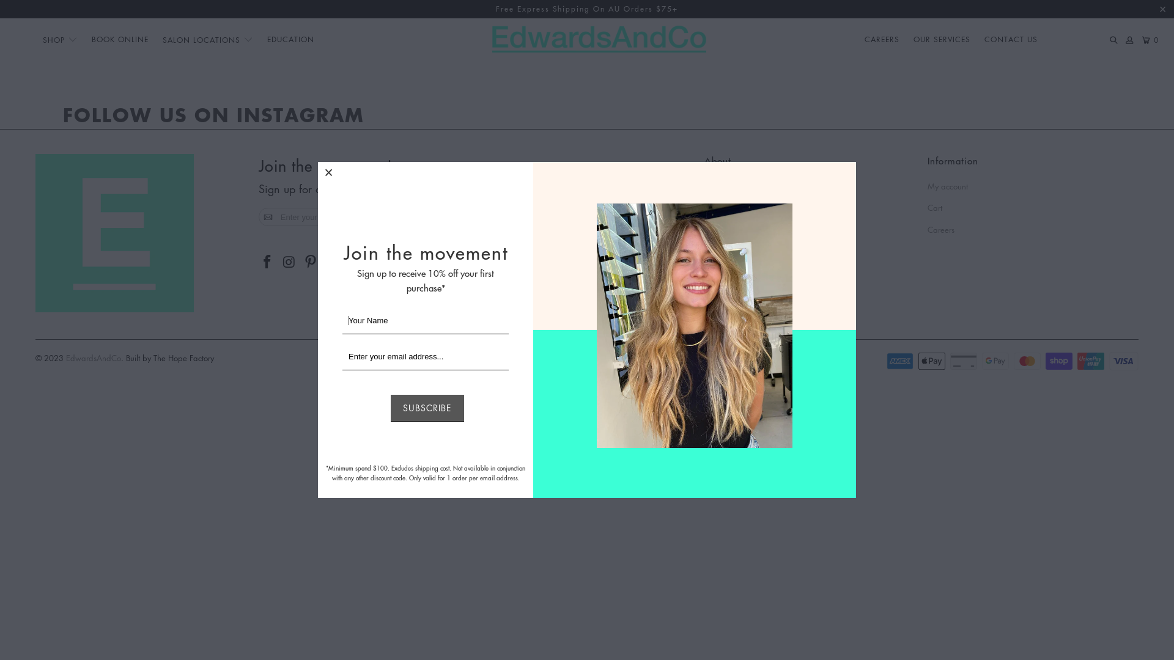  What do you see at coordinates (94, 358) in the screenshot?
I see `EdwardsAndCo` at bounding box center [94, 358].